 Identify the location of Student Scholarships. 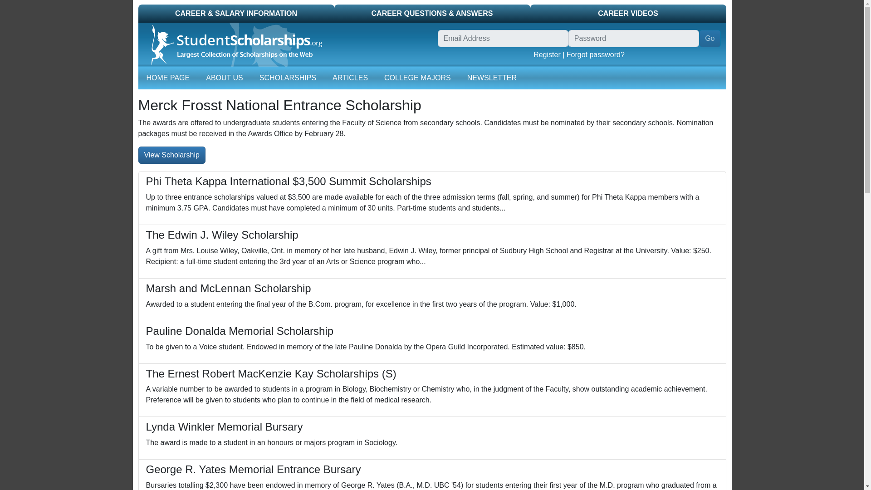
(285, 44).